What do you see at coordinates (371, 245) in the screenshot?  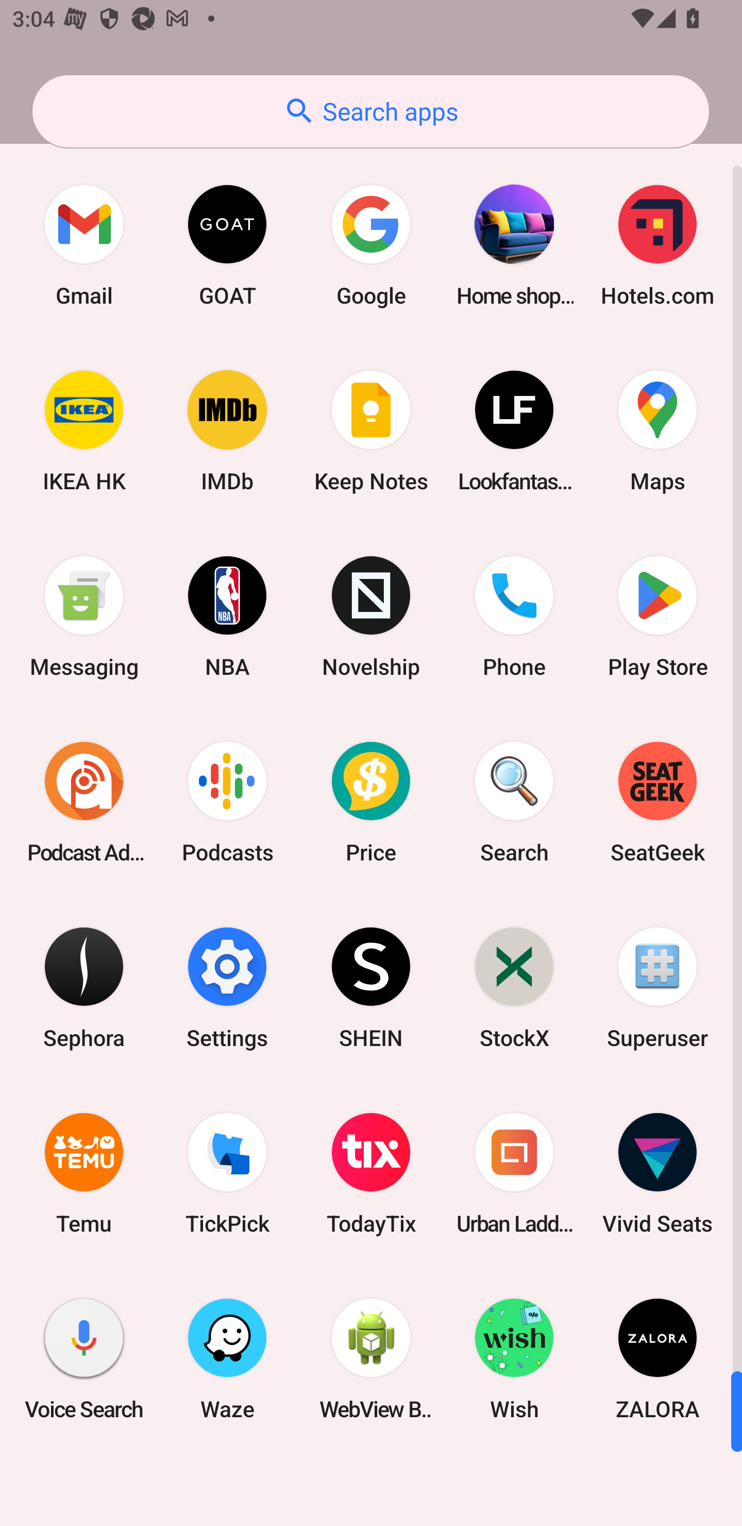 I see `Google` at bounding box center [371, 245].